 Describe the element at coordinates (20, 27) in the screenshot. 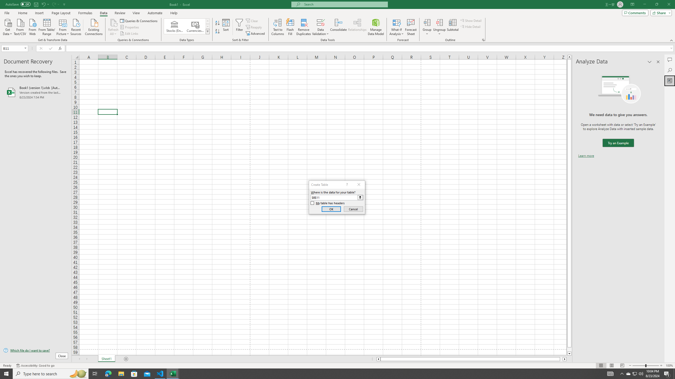

I see `From Text/CSV` at that location.